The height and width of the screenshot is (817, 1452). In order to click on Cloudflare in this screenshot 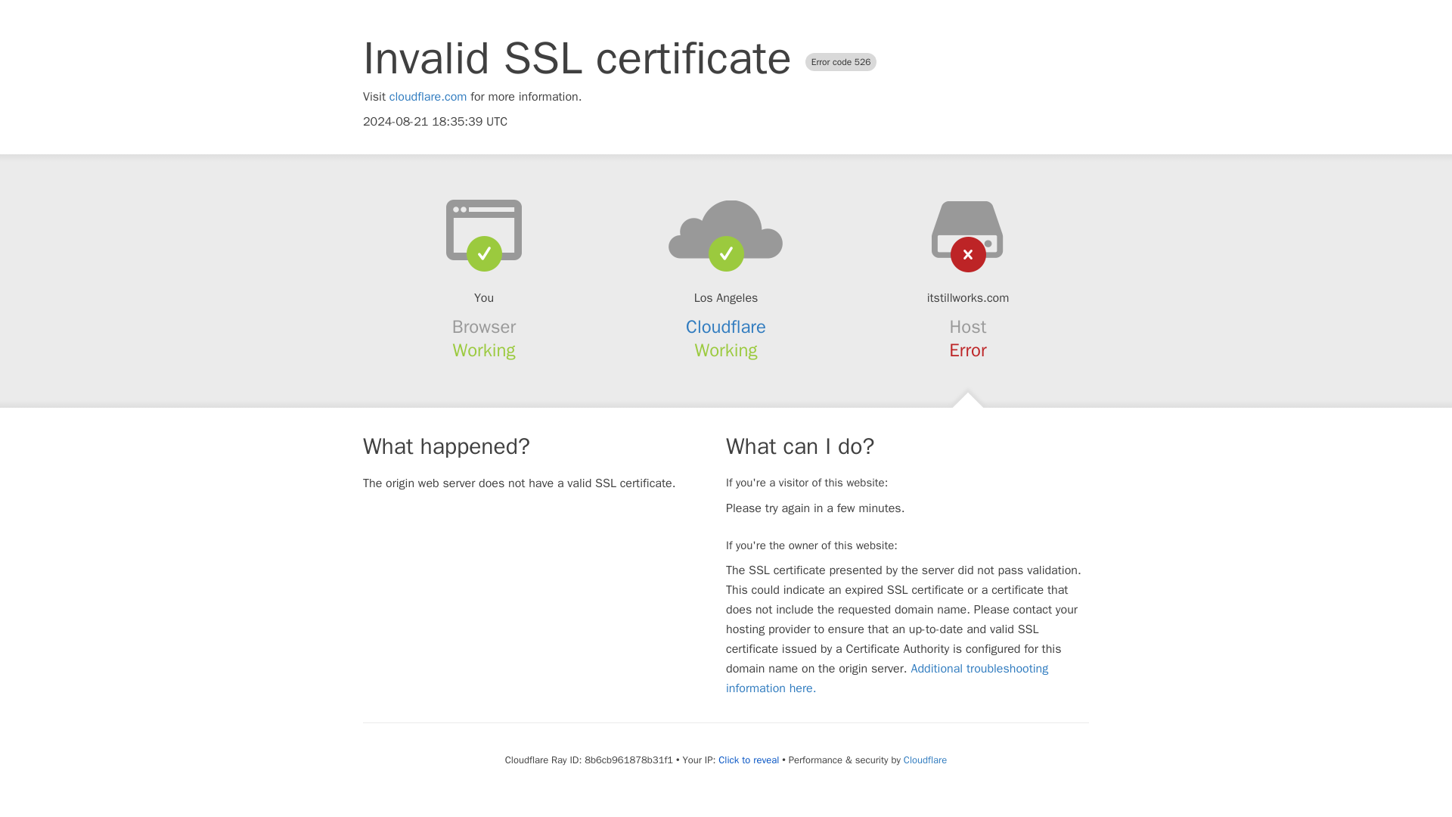, I will do `click(726, 327)`.